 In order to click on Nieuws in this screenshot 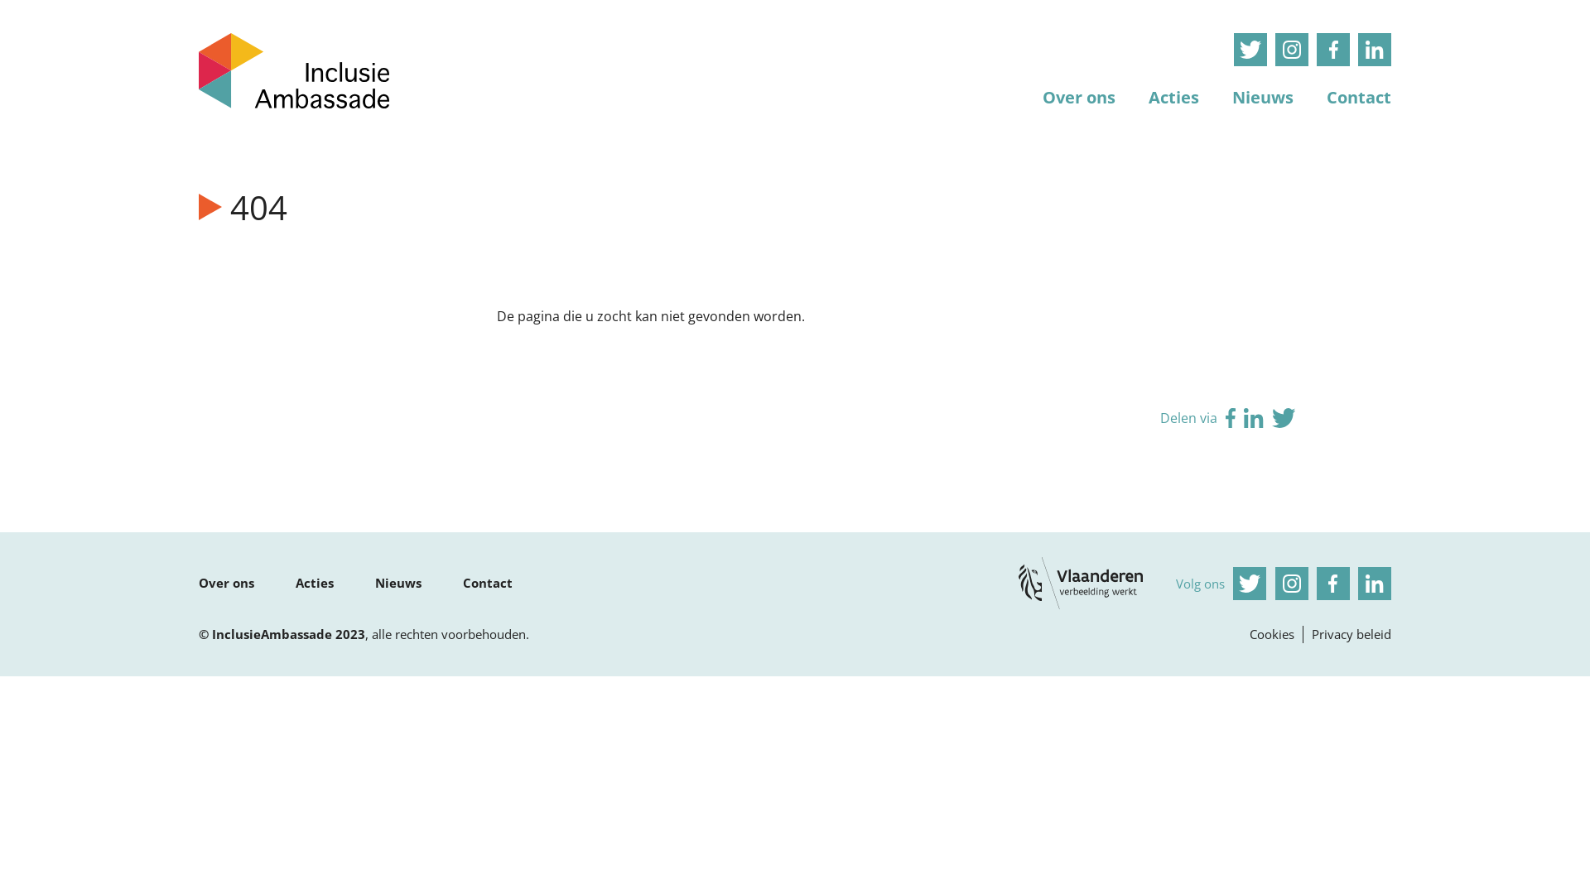, I will do `click(397, 583)`.